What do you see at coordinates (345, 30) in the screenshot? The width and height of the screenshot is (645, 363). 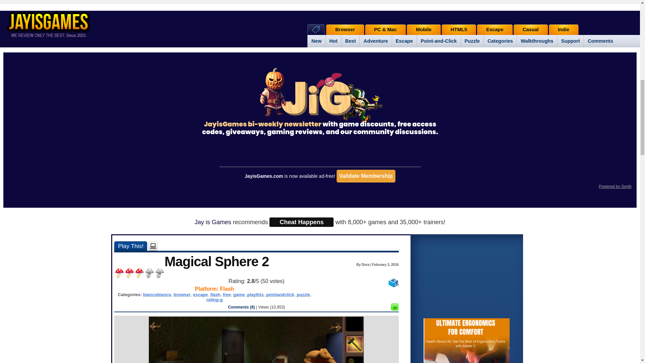 I see `Browser` at bounding box center [345, 30].